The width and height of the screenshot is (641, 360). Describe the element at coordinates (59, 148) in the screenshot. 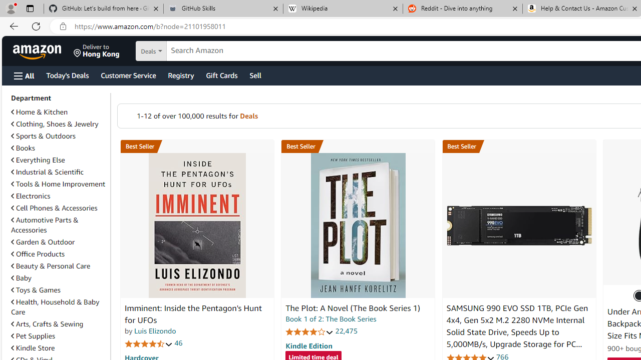

I see `Books` at that location.